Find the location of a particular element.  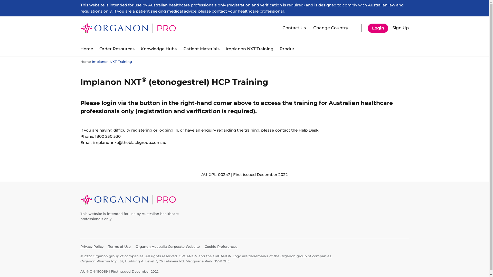

Organon Australia Corporate Website is located at coordinates (168, 247).